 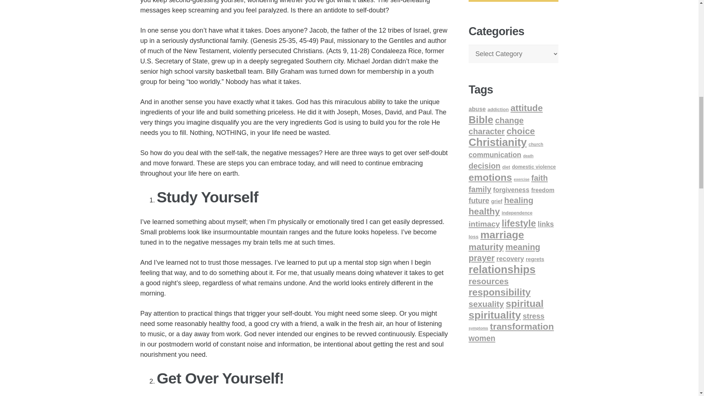 What do you see at coordinates (509, 120) in the screenshot?
I see `change` at bounding box center [509, 120].